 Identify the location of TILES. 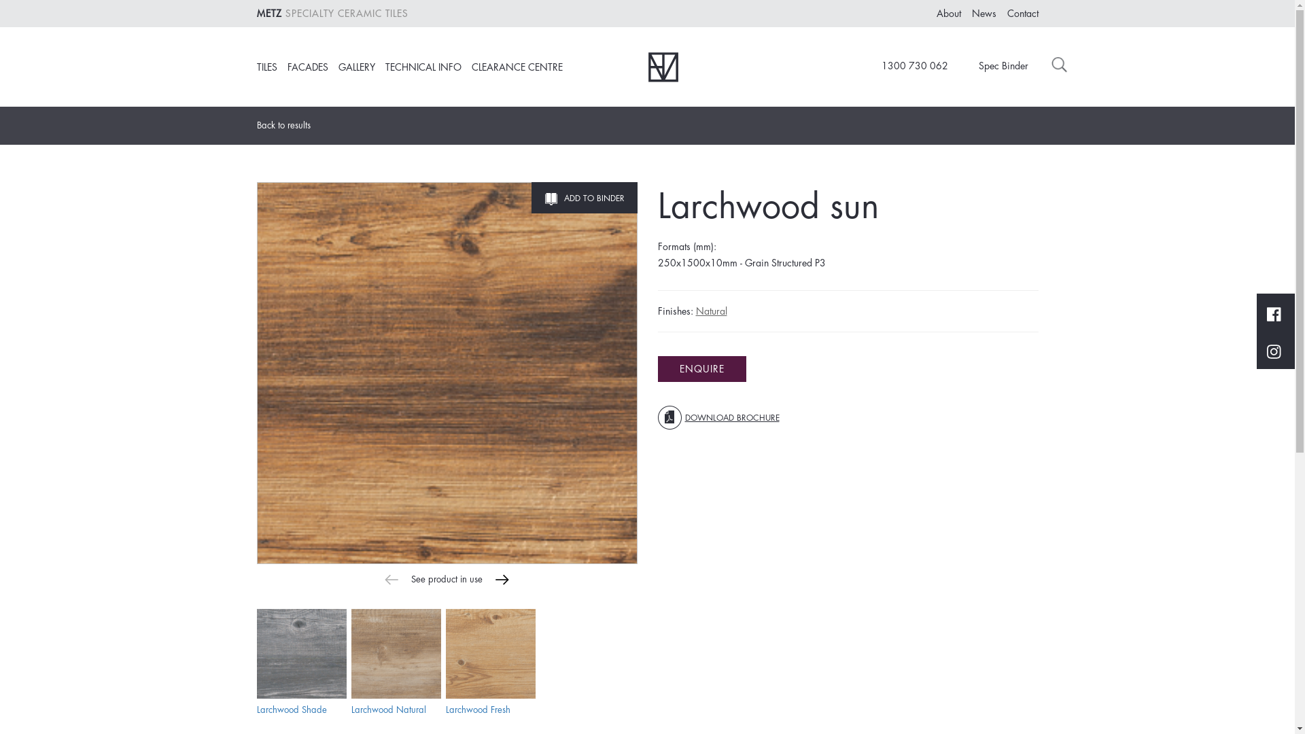
(267, 67).